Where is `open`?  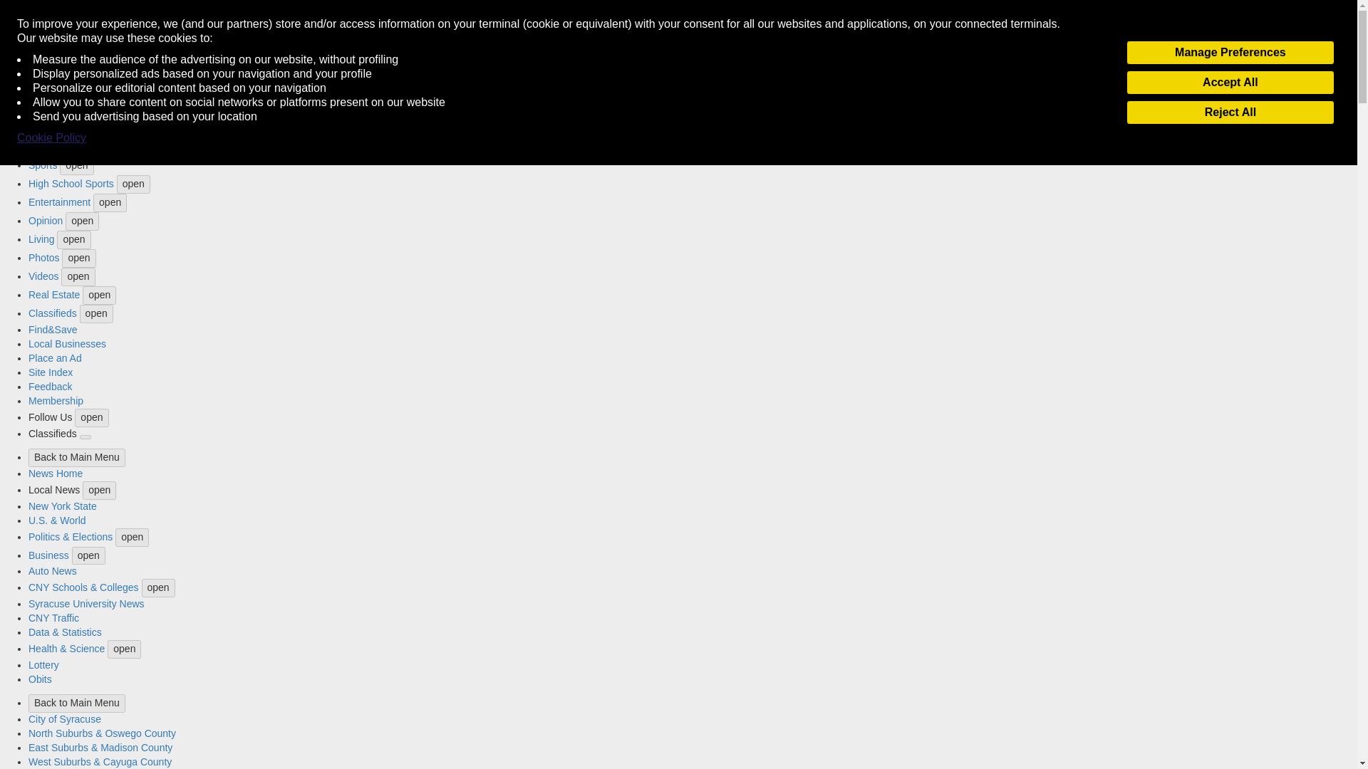
open is located at coordinates (82, 221).